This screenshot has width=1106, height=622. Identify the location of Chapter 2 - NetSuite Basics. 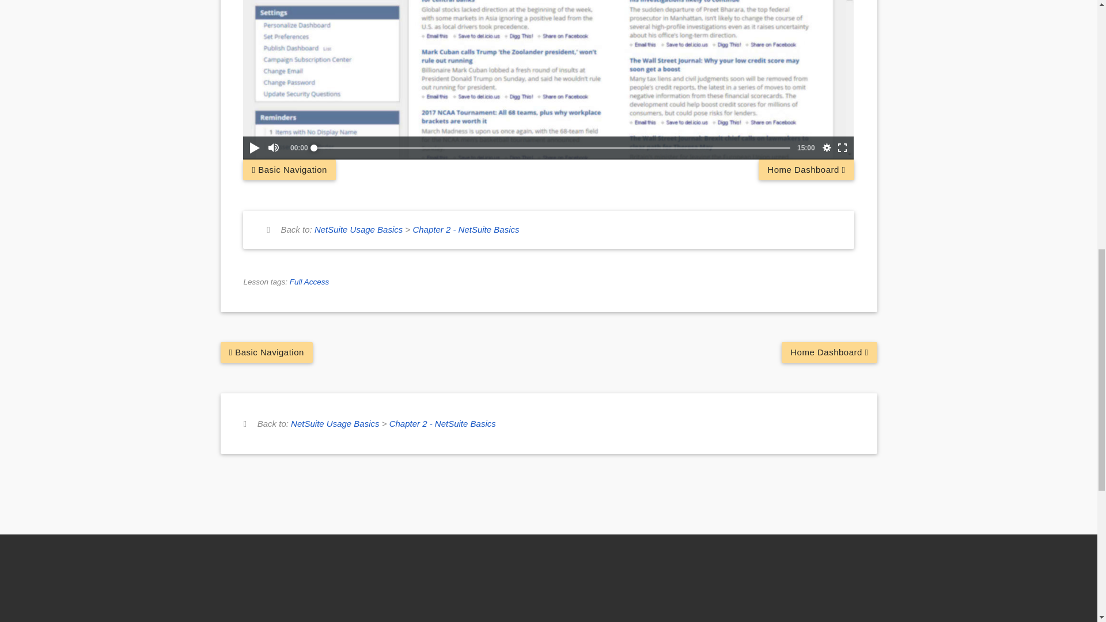
(465, 229).